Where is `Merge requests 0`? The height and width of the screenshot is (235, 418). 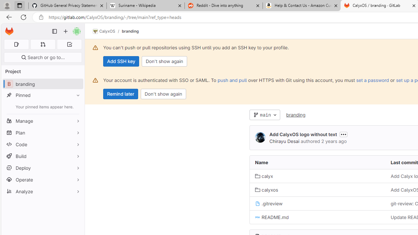 Merge requests 0 is located at coordinates (43, 44).